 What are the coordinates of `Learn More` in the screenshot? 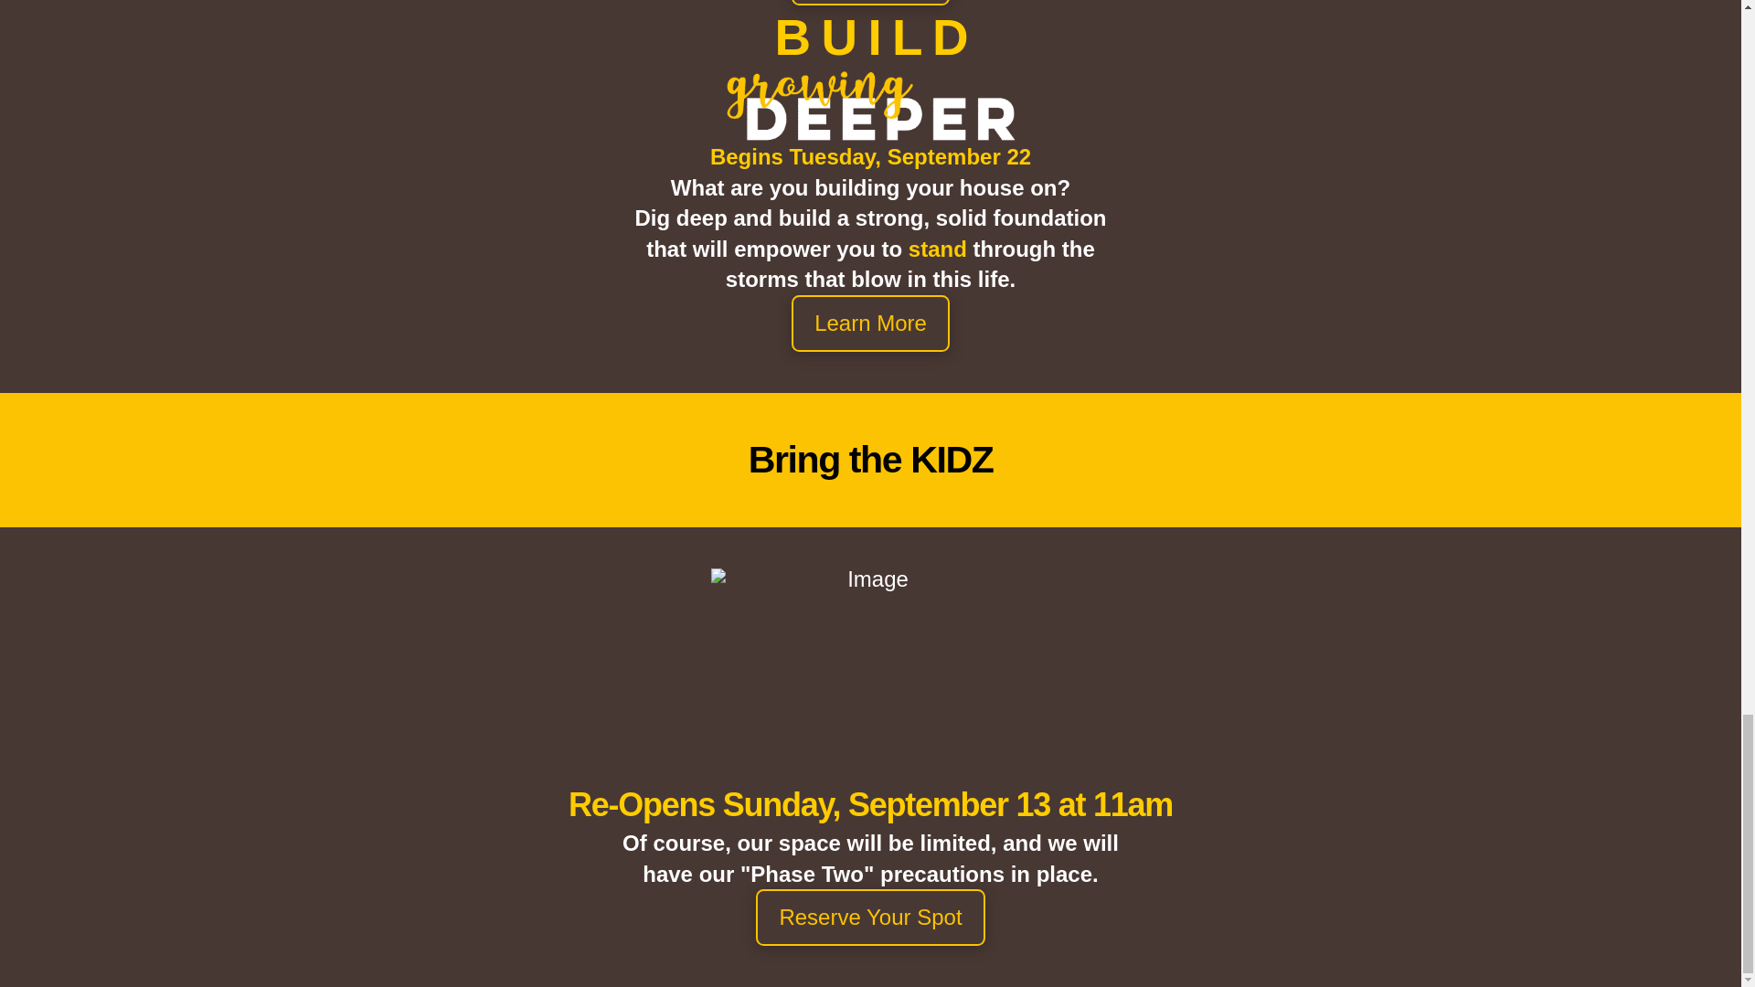 It's located at (870, 323).